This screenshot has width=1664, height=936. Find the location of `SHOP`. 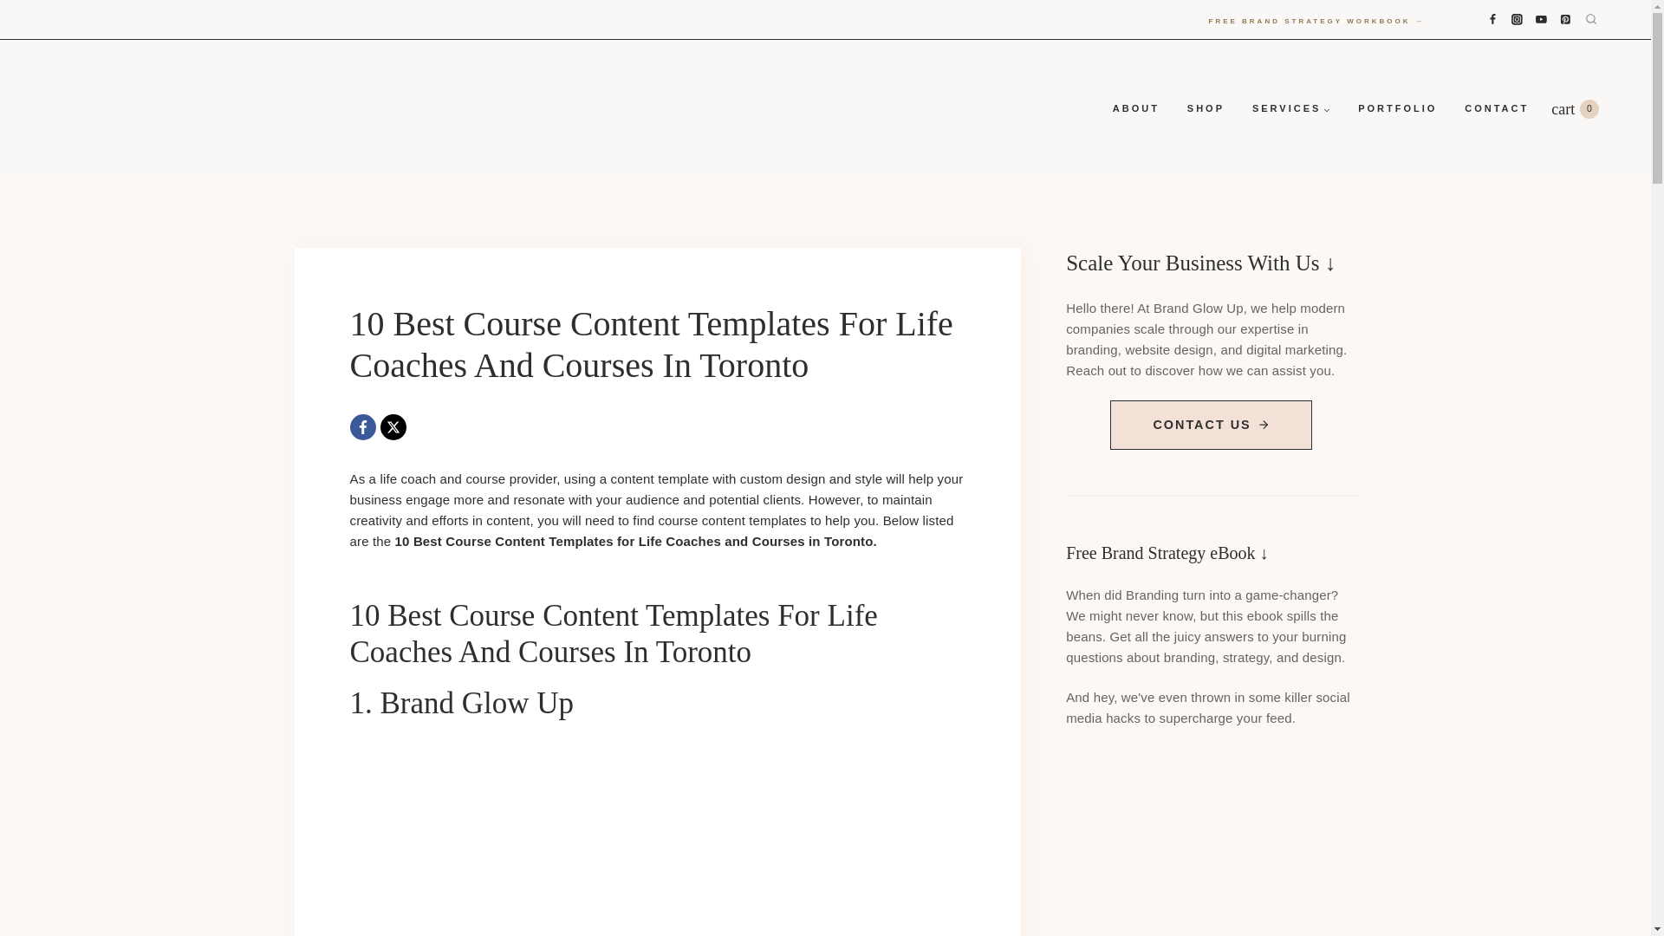

SHOP is located at coordinates (1397, 109).